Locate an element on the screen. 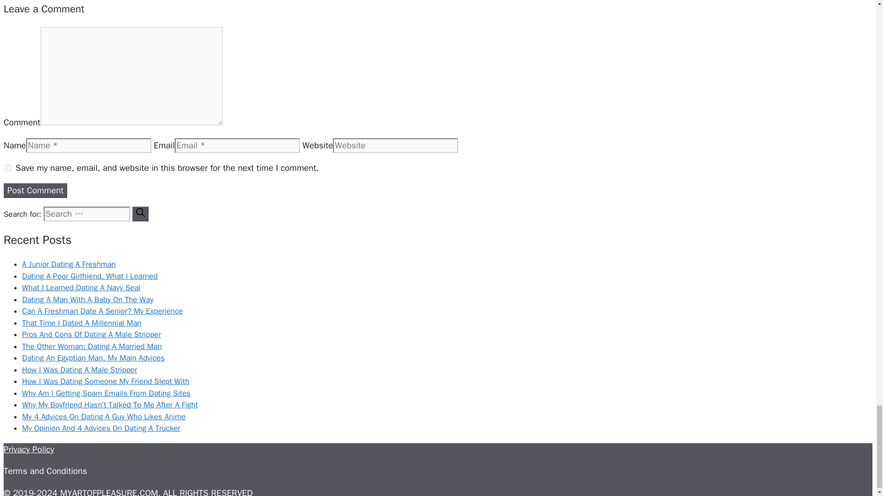  The Other Woman: Dating A Married Man is located at coordinates (92, 346).